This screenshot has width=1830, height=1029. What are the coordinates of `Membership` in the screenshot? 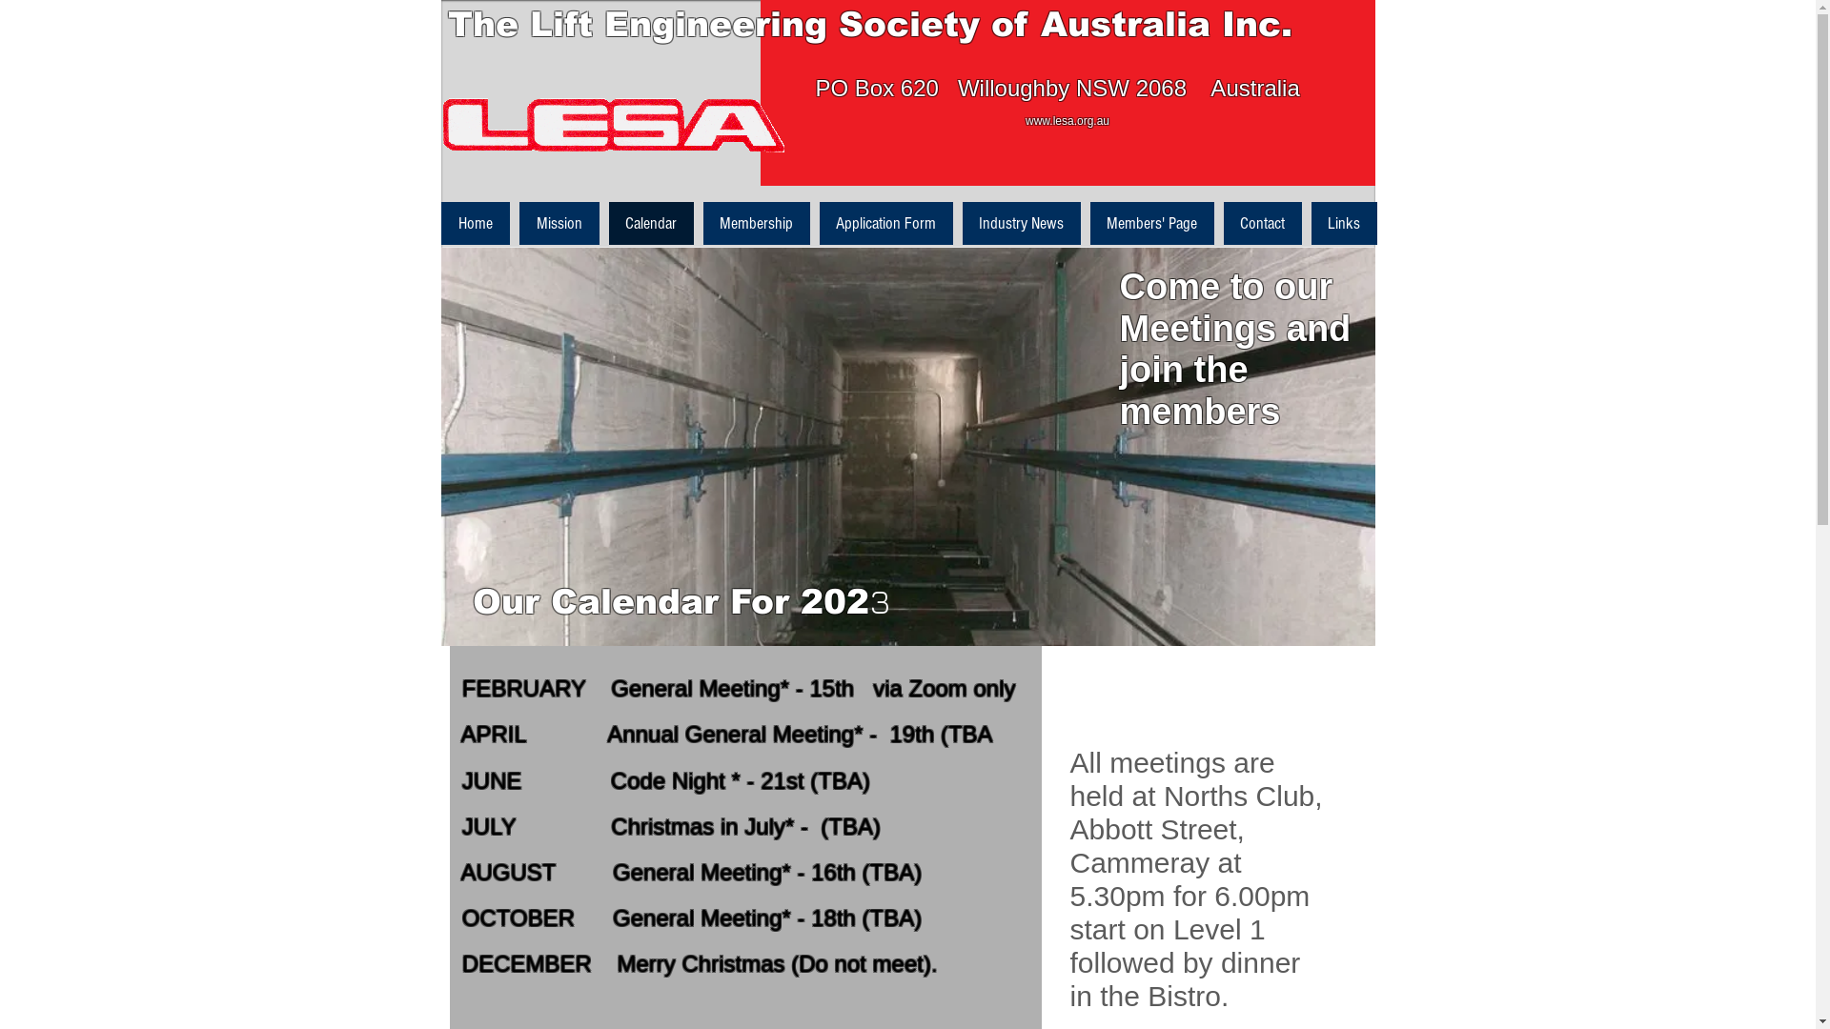 It's located at (757, 223).